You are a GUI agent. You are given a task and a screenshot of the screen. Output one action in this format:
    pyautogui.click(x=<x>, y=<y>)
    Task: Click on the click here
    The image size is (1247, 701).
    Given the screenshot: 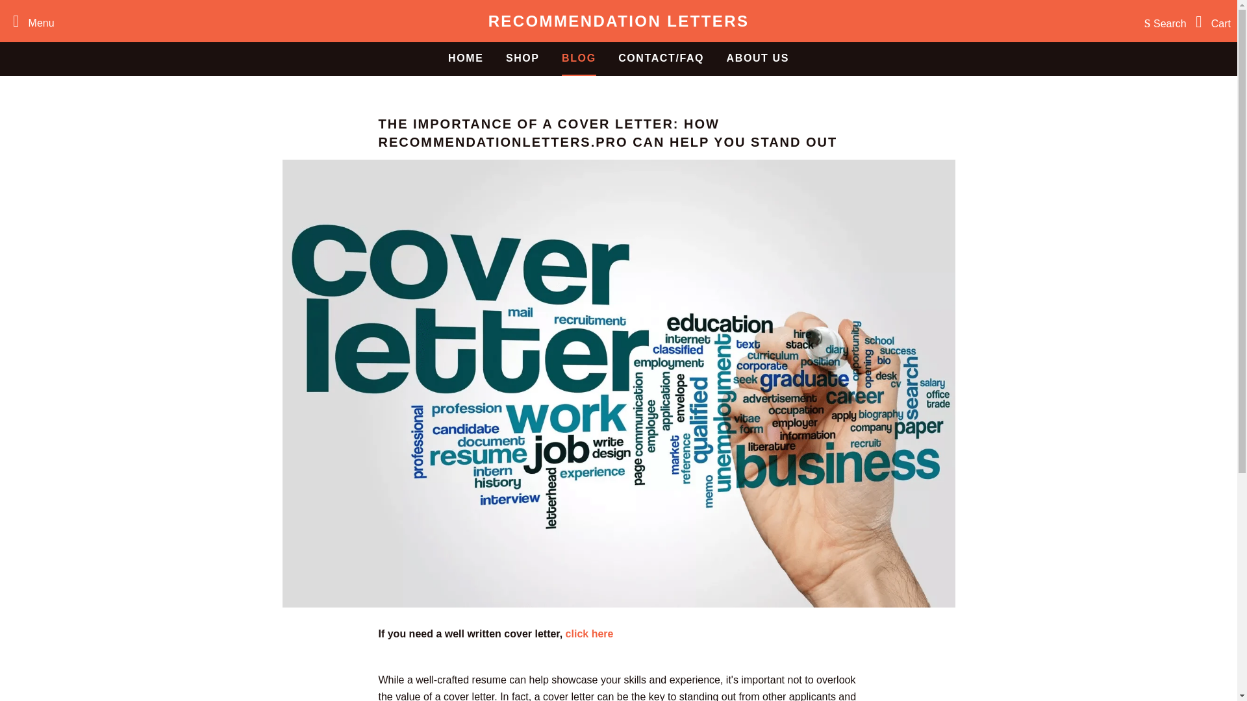 What is the action you would take?
    pyautogui.click(x=590, y=633)
    